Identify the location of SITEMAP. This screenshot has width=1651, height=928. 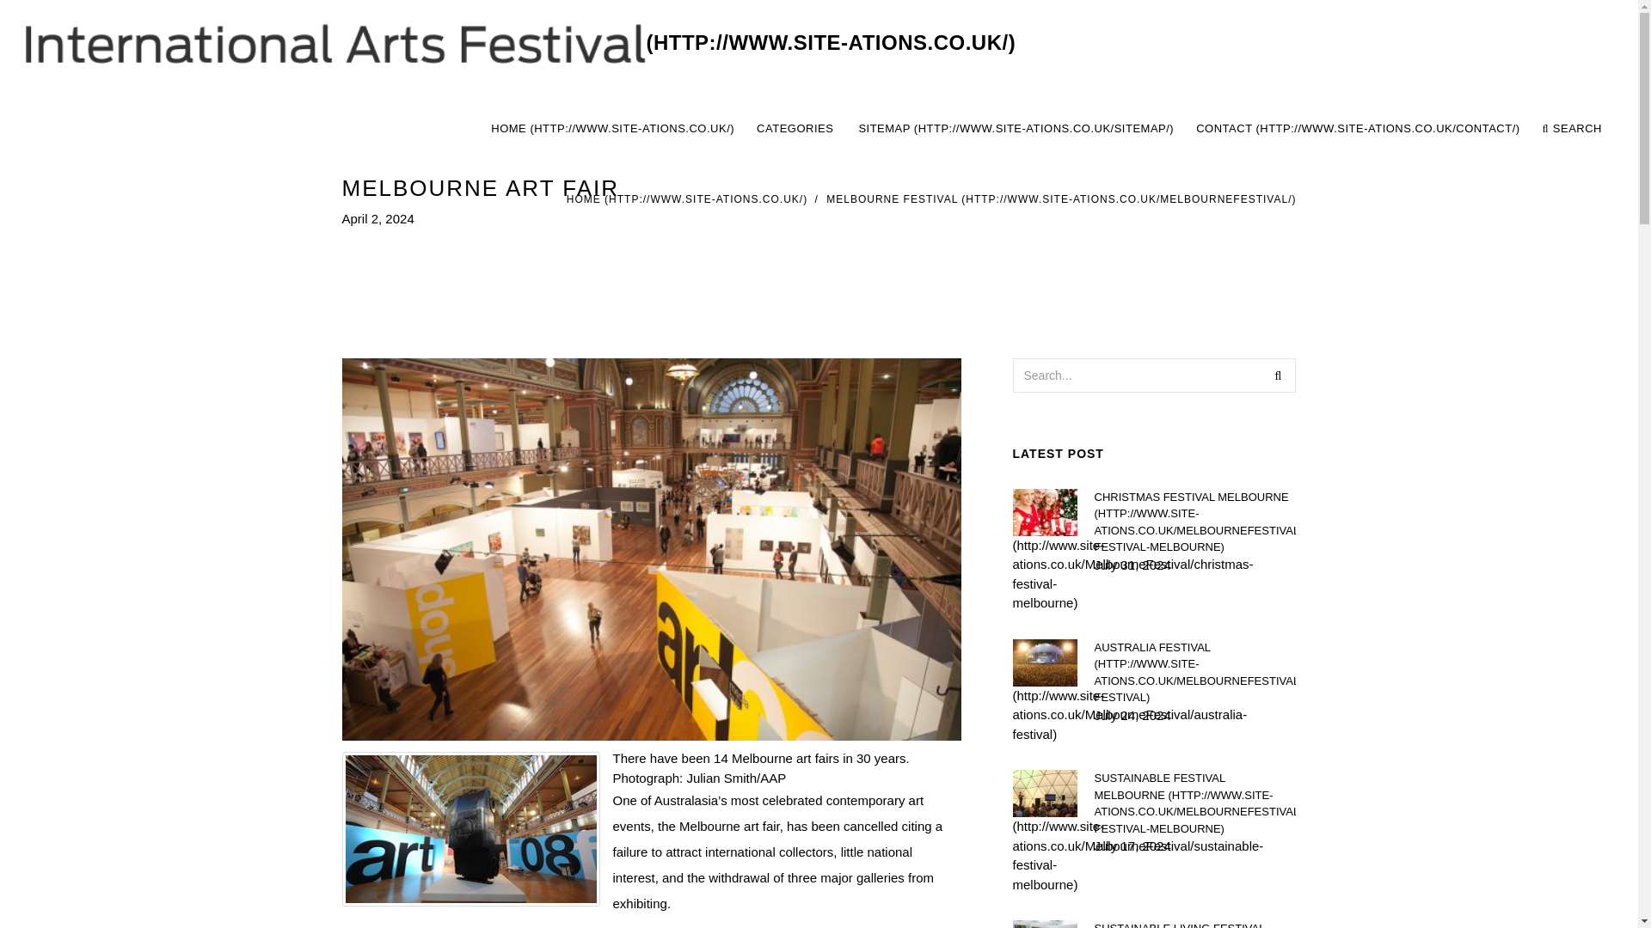
(1016, 129).